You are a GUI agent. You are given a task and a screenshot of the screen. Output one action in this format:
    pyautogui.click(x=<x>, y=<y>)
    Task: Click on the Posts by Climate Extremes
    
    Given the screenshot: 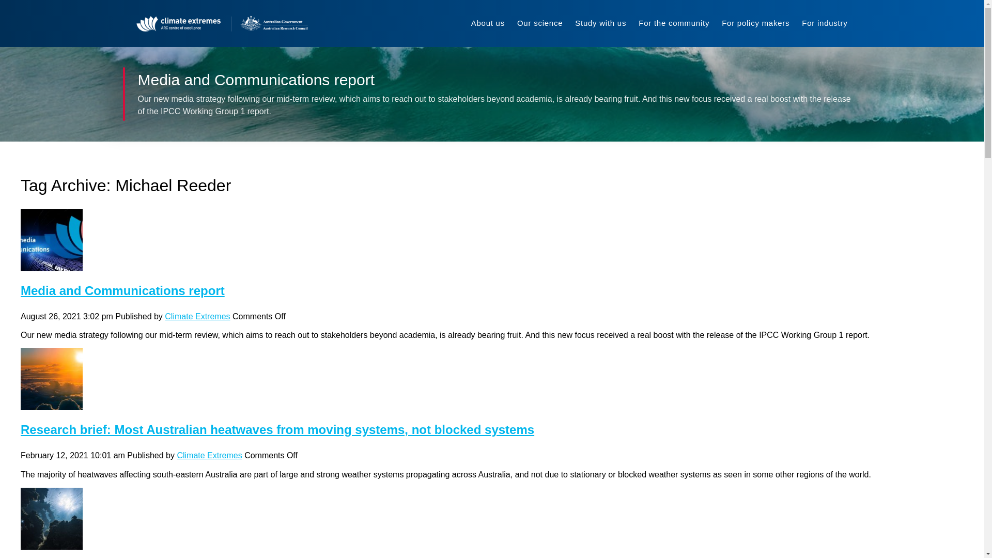 What is the action you would take?
    pyautogui.click(x=197, y=316)
    